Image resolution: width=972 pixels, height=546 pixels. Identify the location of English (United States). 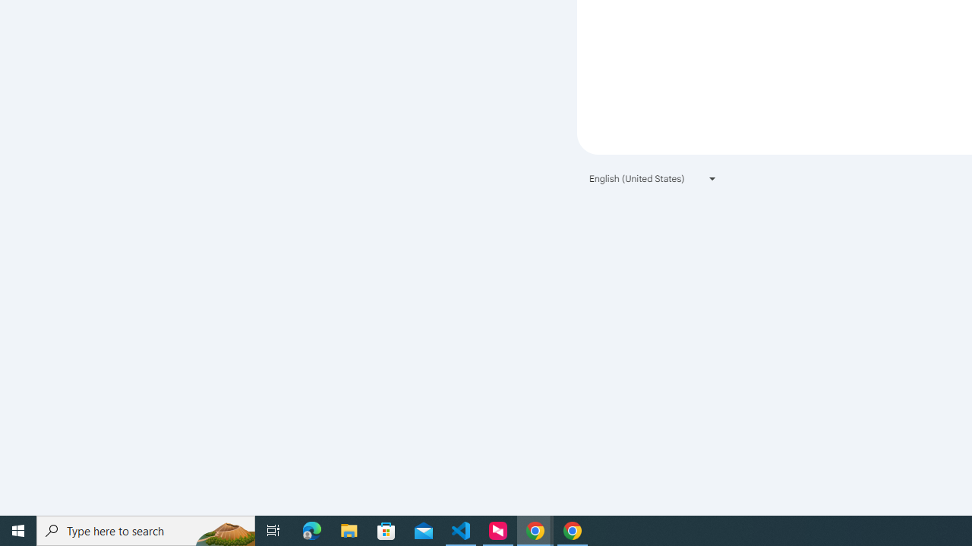
(653, 177).